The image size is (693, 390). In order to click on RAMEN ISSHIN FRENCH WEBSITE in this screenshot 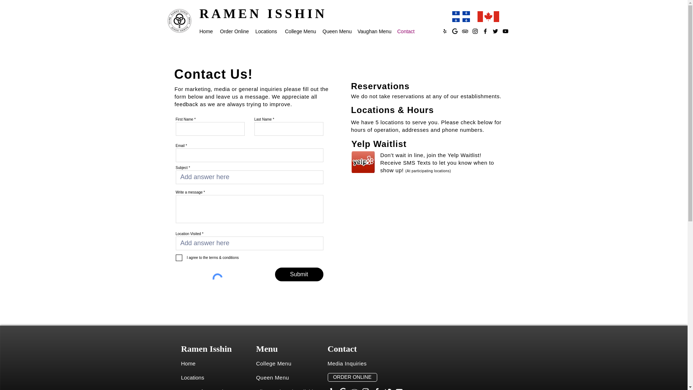, I will do `click(461, 17)`.